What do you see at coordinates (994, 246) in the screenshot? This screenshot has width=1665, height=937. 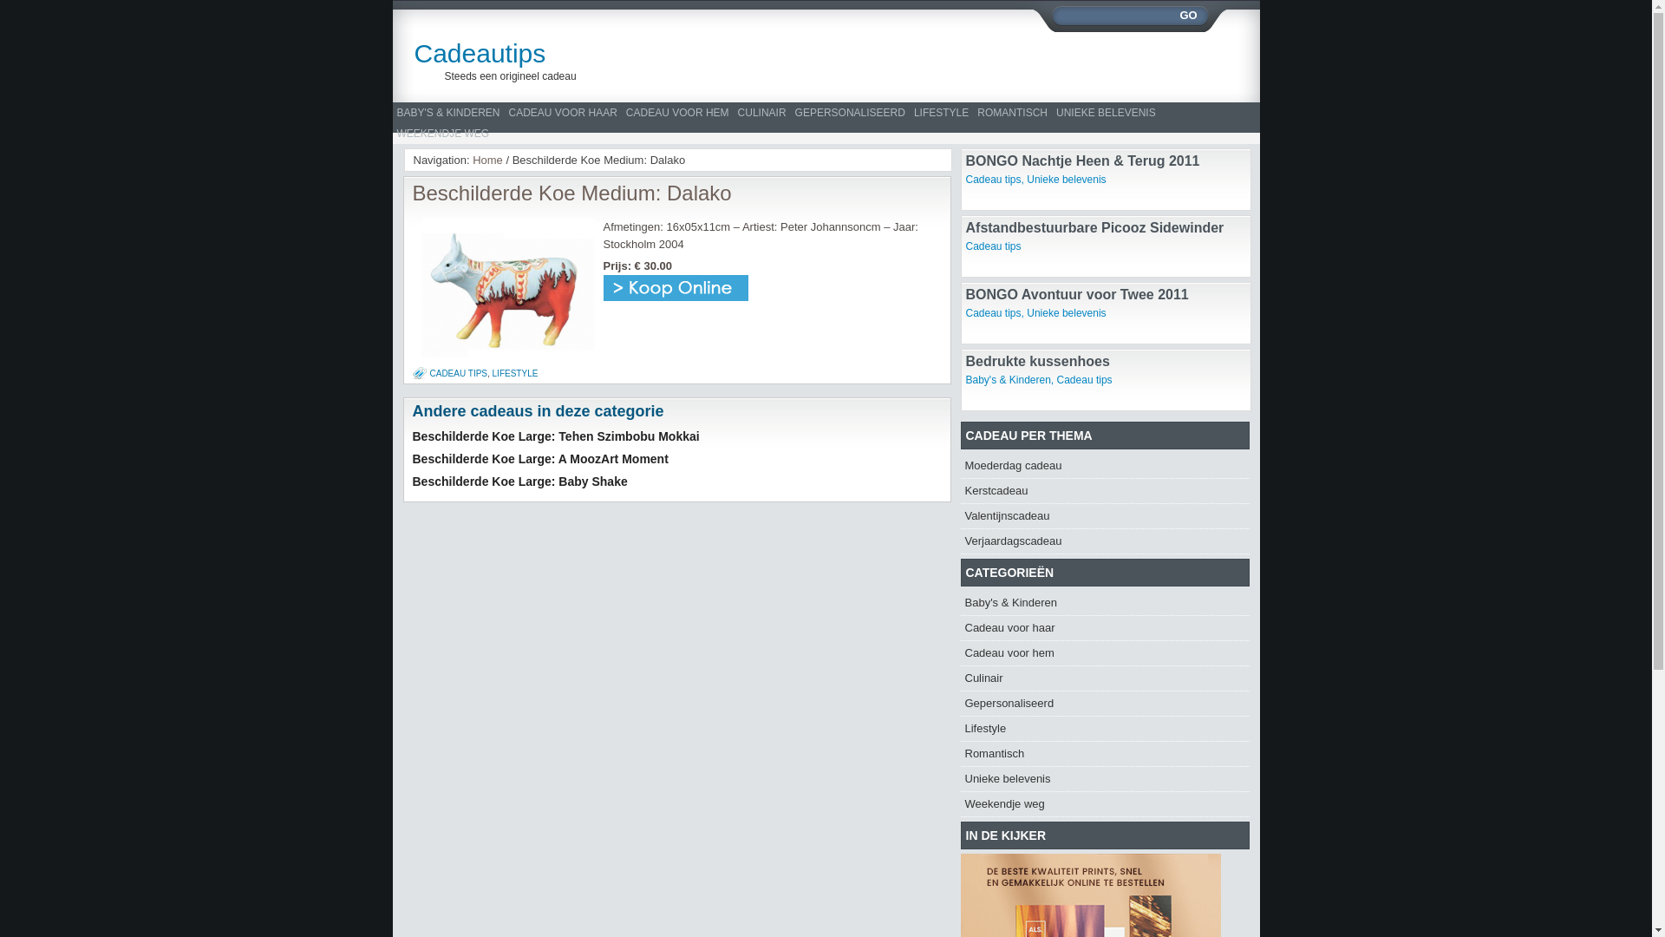 I see `Cadeau tips` at bounding box center [994, 246].